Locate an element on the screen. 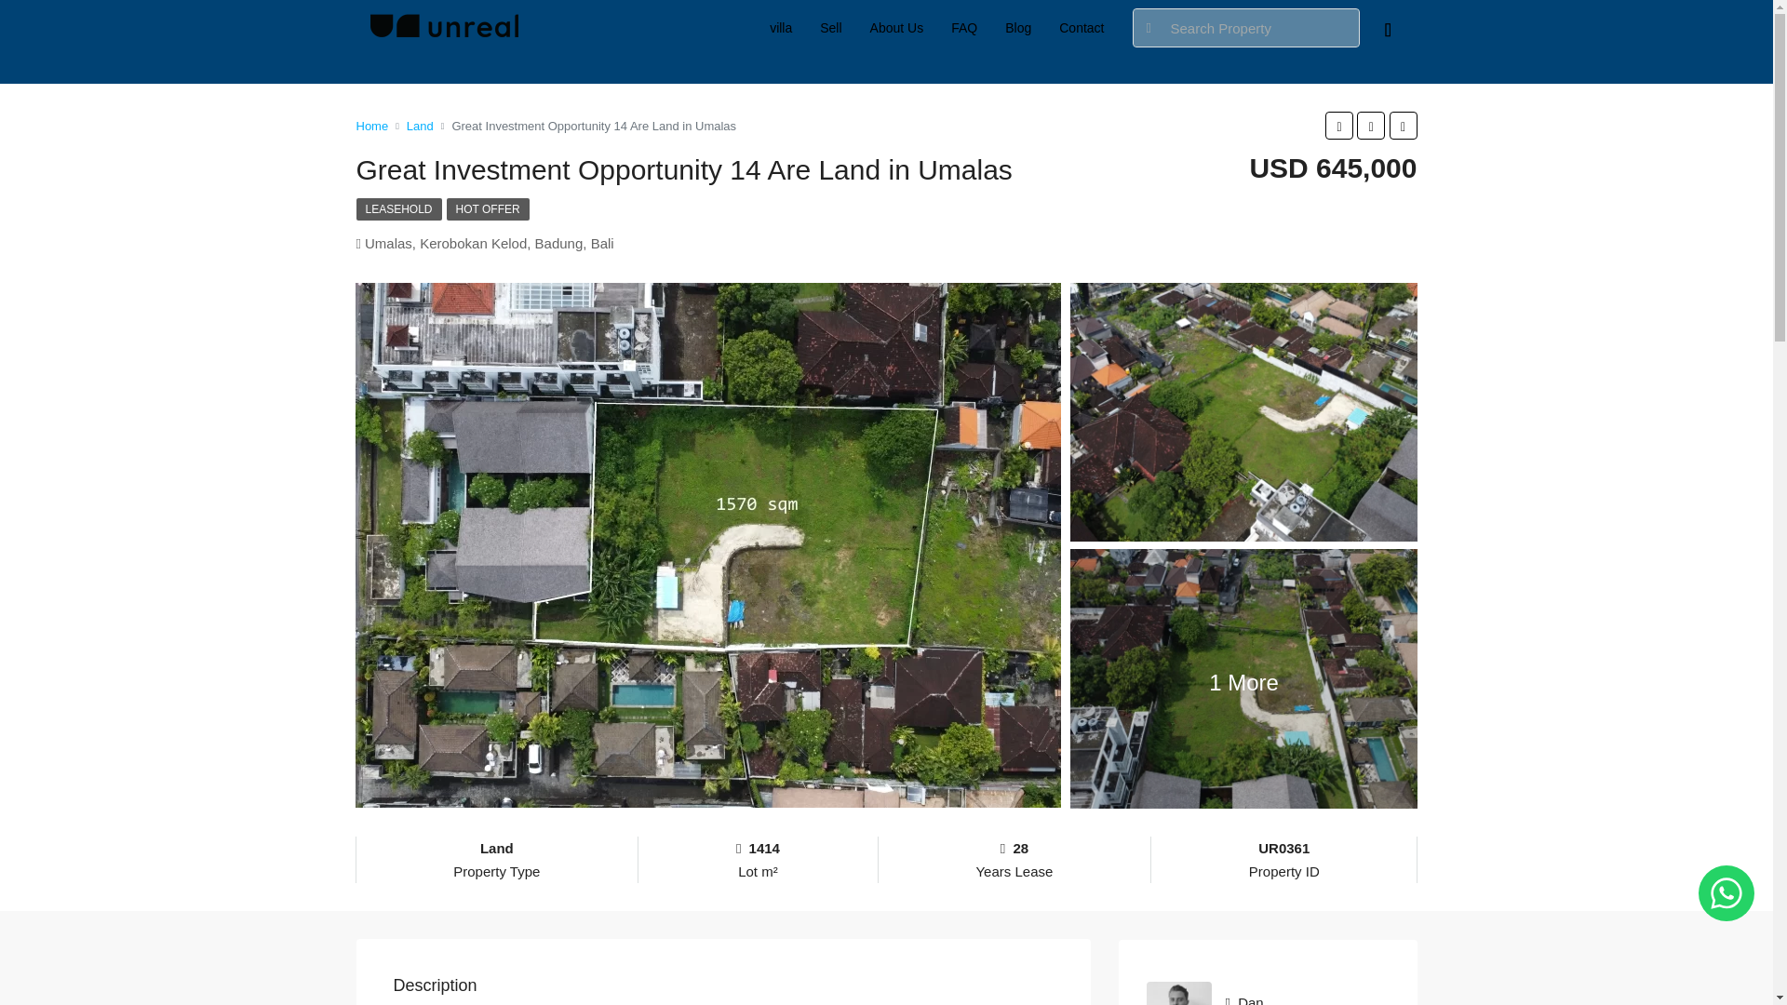 The height and width of the screenshot is (1005, 1787). Blog is located at coordinates (1018, 28).